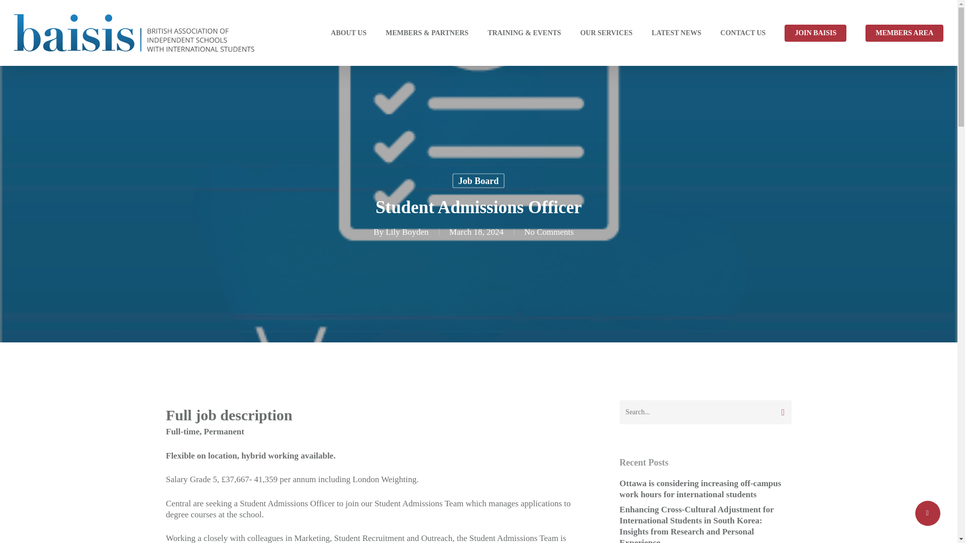 This screenshot has height=543, width=965. Describe the element at coordinates (407, 232) in the screenshot. I see `Posts by Lily Boyden` at that location.